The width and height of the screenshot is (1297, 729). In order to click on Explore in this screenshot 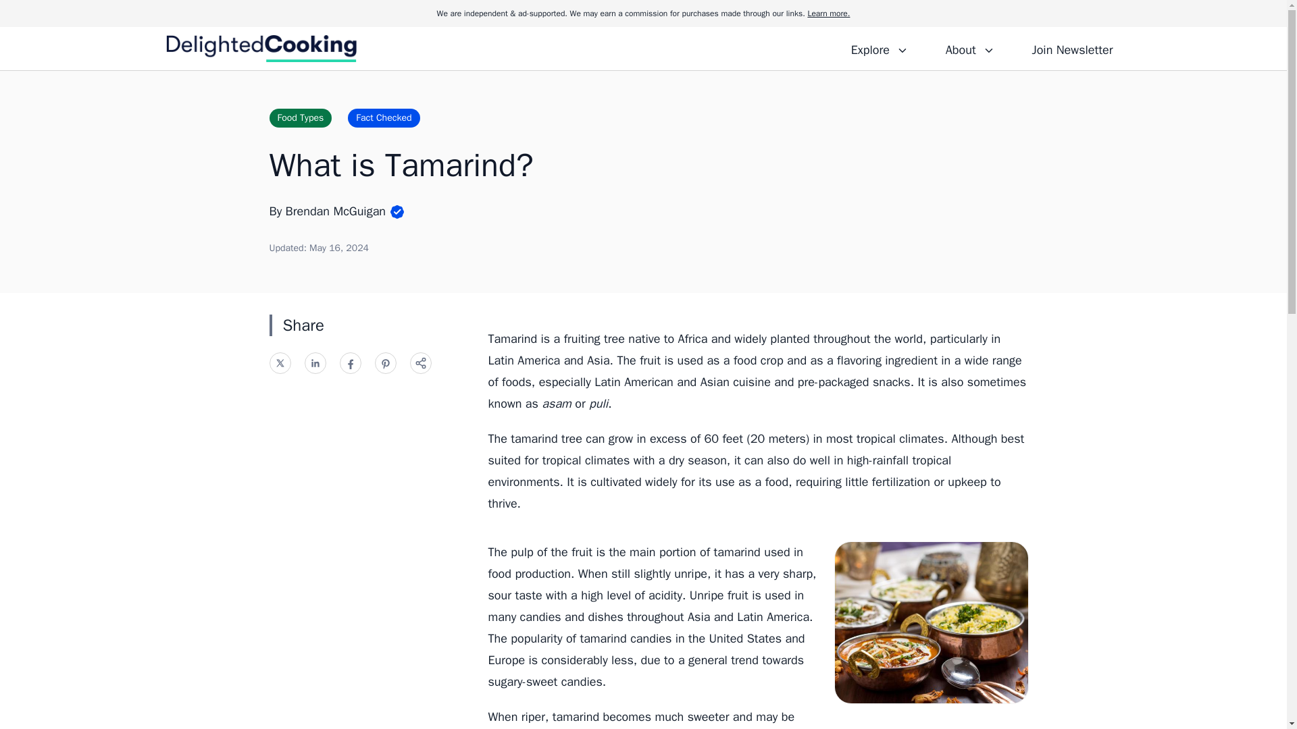, I will do `click(880, 48)`.